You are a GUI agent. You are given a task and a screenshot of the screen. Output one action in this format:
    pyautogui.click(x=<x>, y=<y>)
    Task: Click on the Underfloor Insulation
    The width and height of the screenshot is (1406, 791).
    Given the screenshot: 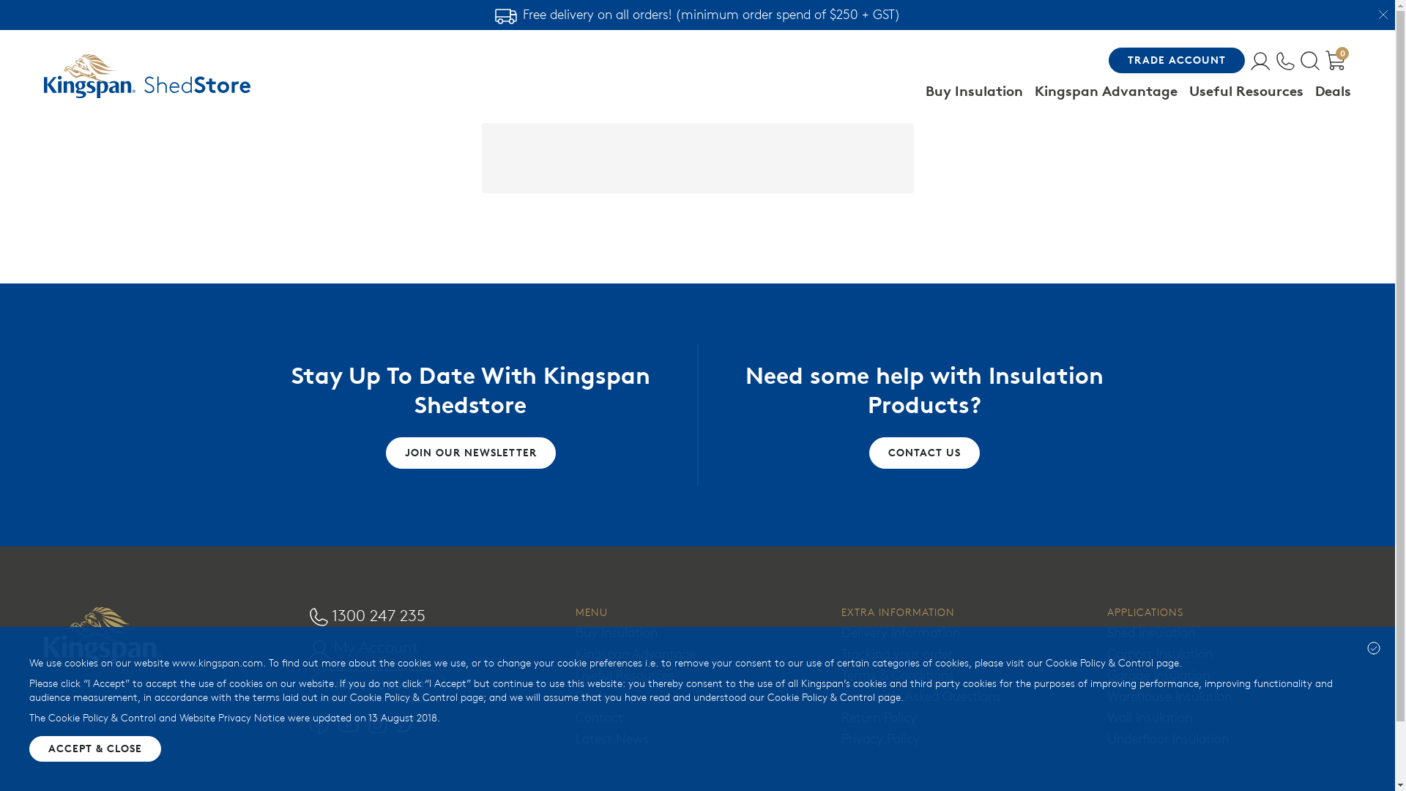 What is the action you would take?
    pyautogui.click(x=1168, y=738)
    